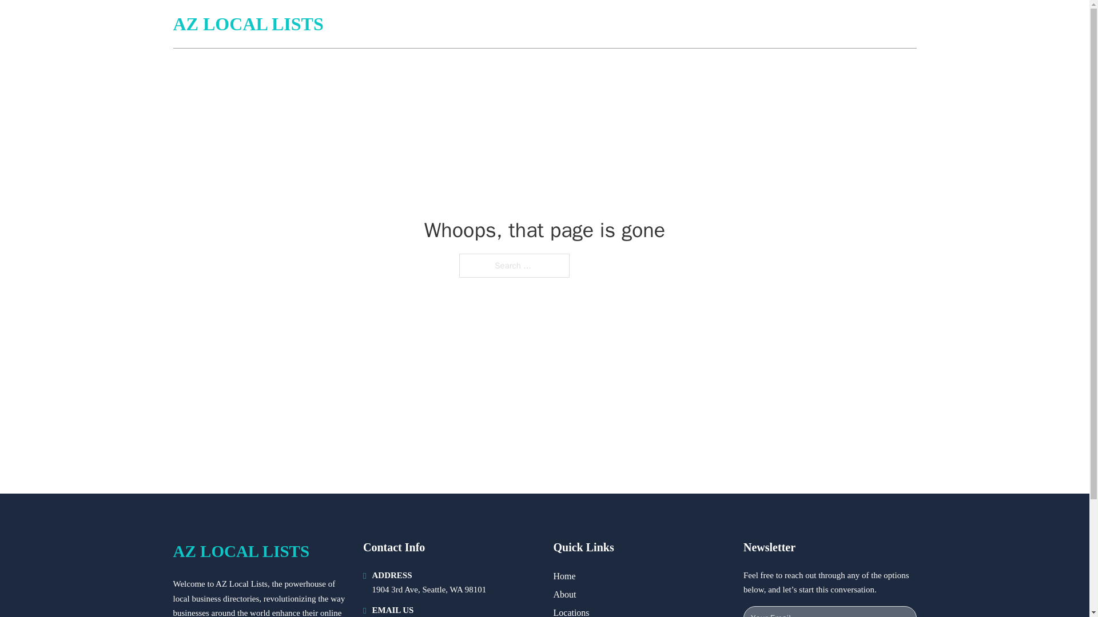 The width and height of the screenshot is (1098, 617). What do you see at coordinates (565, 594) in the screenshot?
I see `About` at bounding box center [565, 594].